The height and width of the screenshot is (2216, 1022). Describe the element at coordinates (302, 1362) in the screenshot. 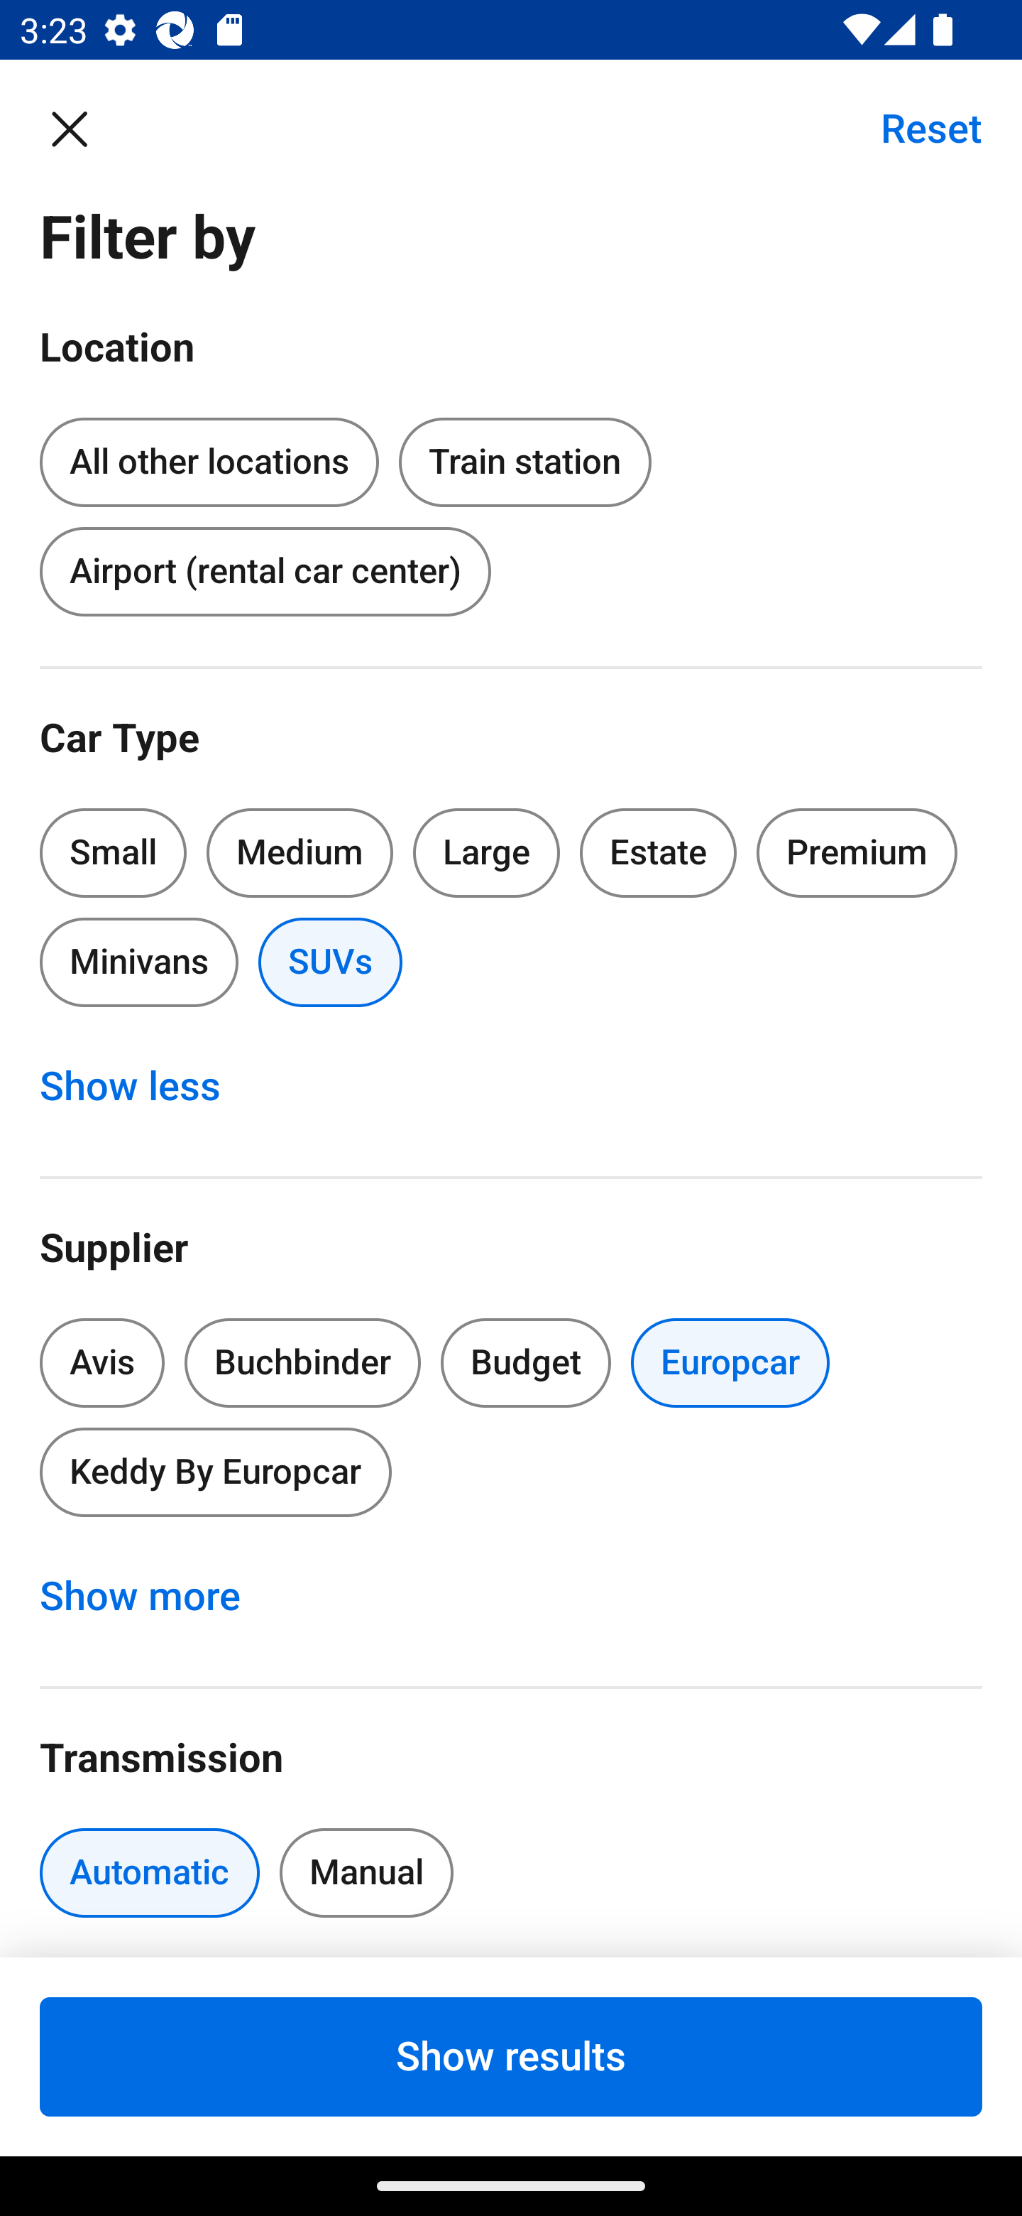

I see `Buchbinder` at that location.